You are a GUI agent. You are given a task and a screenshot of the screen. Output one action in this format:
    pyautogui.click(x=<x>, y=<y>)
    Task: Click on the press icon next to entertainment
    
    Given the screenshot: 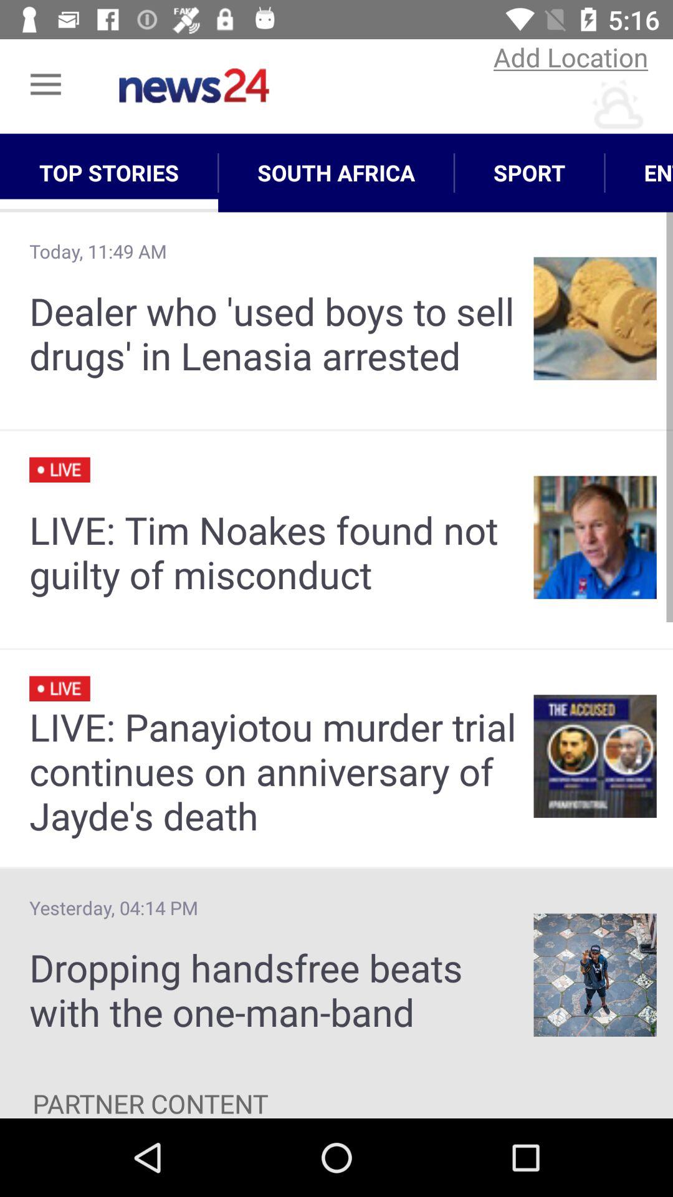 What is the action you would take?
    pyautogui.click(x=530, y=173)
    